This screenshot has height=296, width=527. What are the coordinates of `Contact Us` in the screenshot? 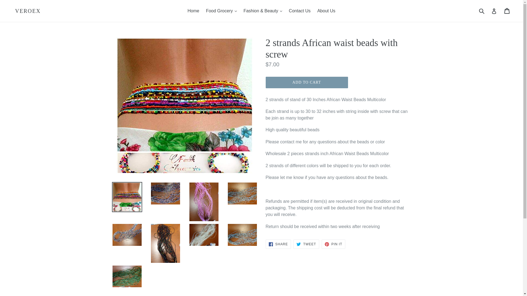 It's located at (299, 11).